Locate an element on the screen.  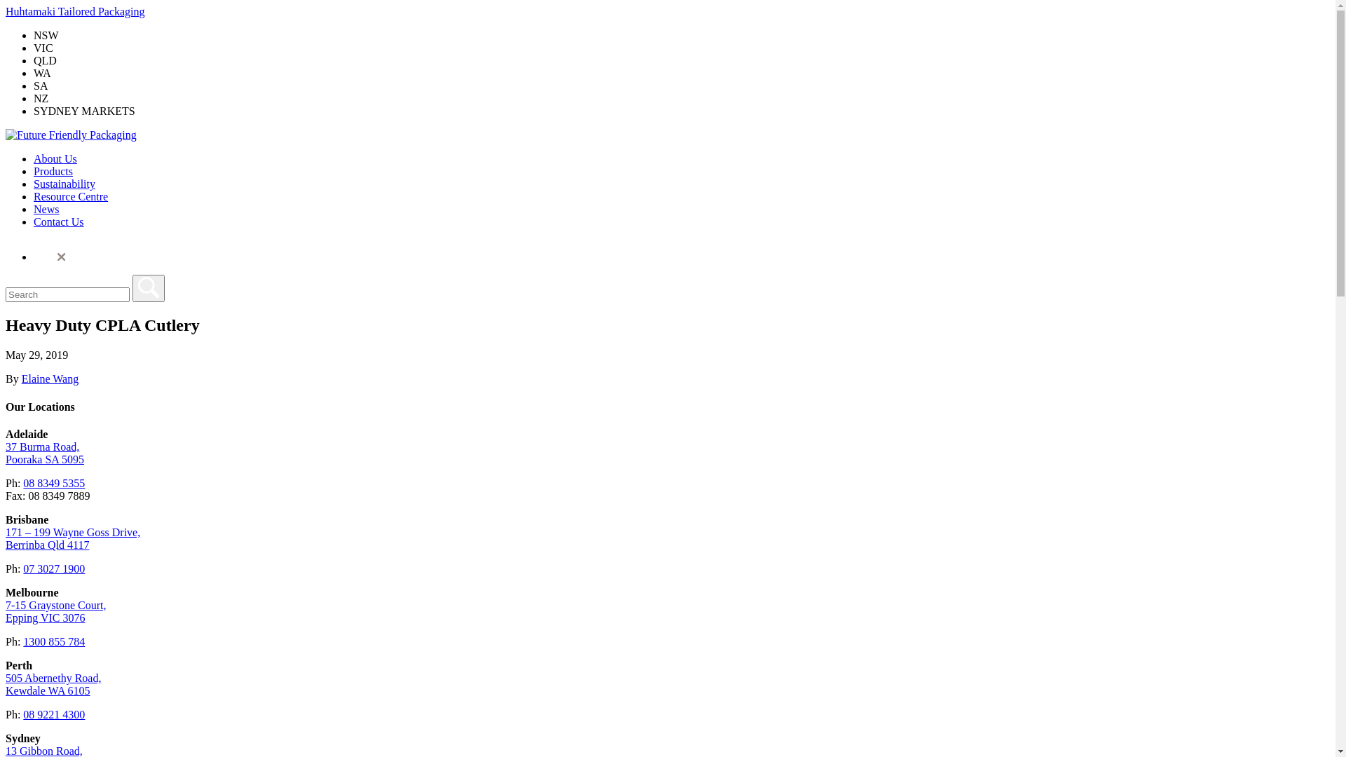
37 Burma Road,
Pooraka SA 5095 is located at coordinates (45, 453).